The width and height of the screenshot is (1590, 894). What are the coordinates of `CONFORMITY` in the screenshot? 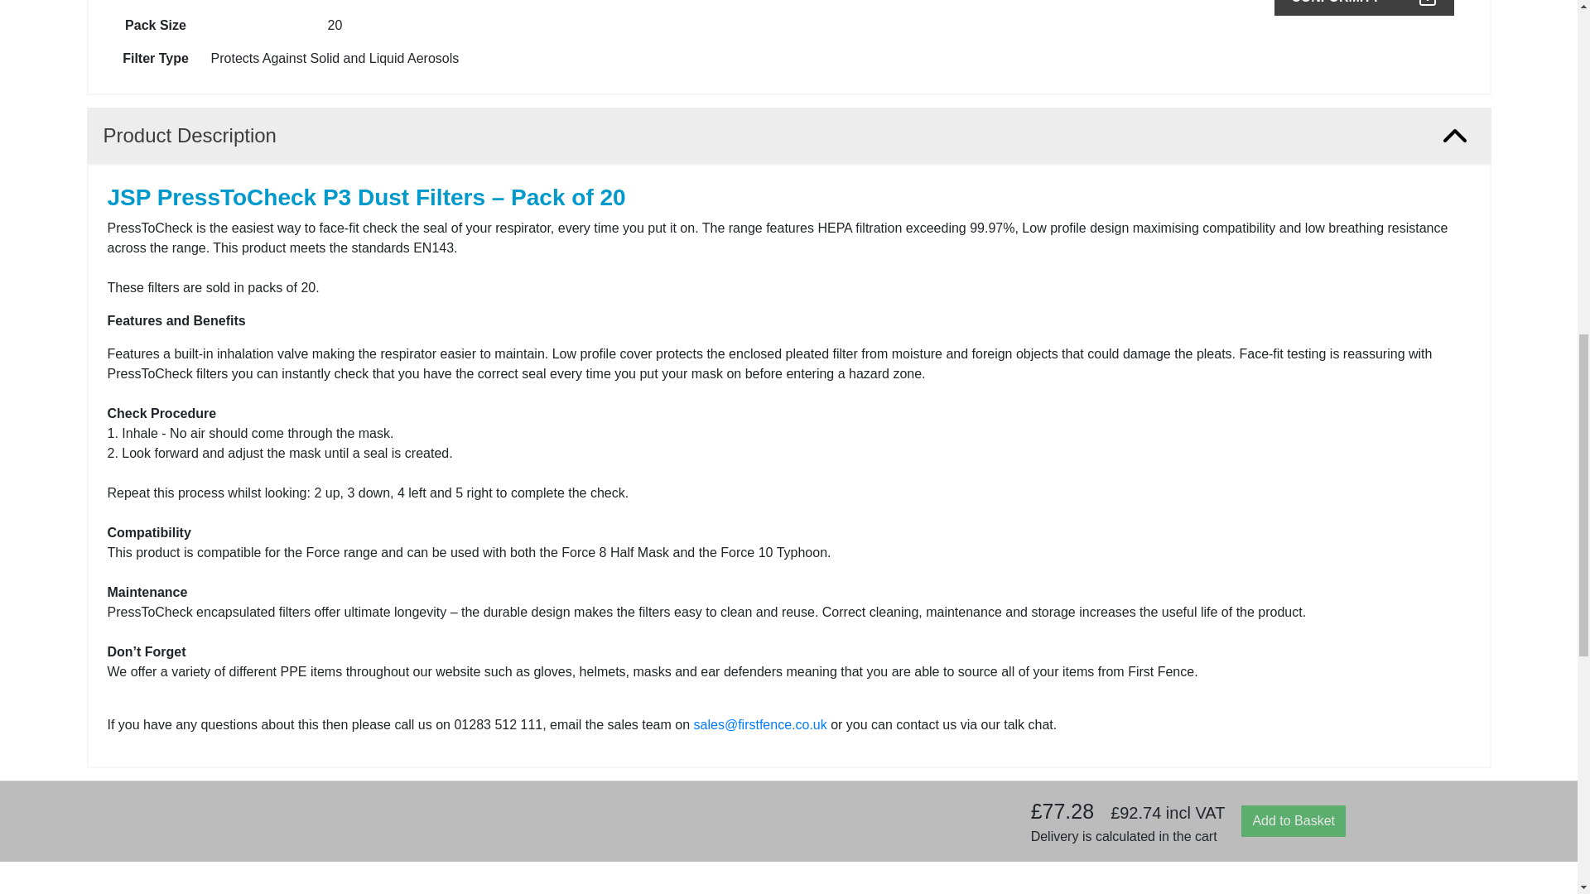 It's located at (1363, 8).